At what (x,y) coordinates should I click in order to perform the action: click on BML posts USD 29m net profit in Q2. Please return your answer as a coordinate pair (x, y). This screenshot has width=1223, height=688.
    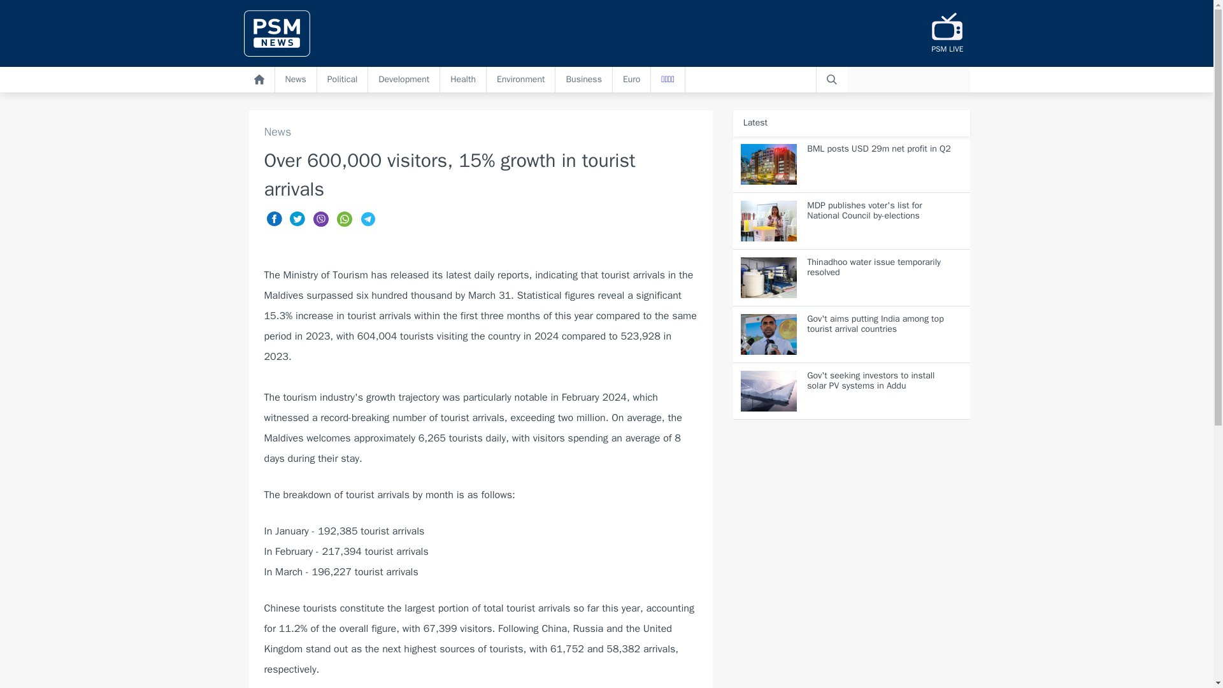
    Looking at the image, I should click on (851, 164).